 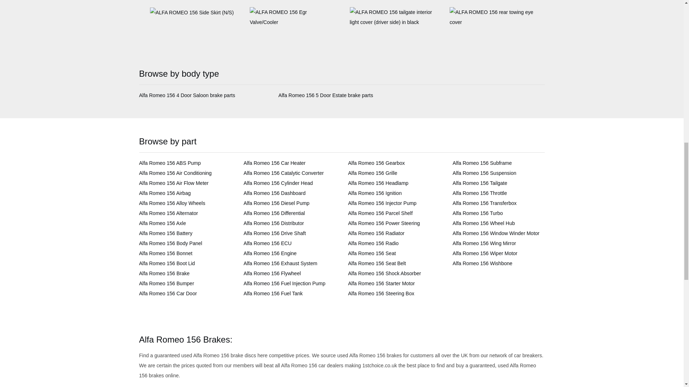 What do you see at coordinates (169, 213) in the screenshot?
I see `Alfa Romeo 156 Alternator` at bounding box center [169, 213].